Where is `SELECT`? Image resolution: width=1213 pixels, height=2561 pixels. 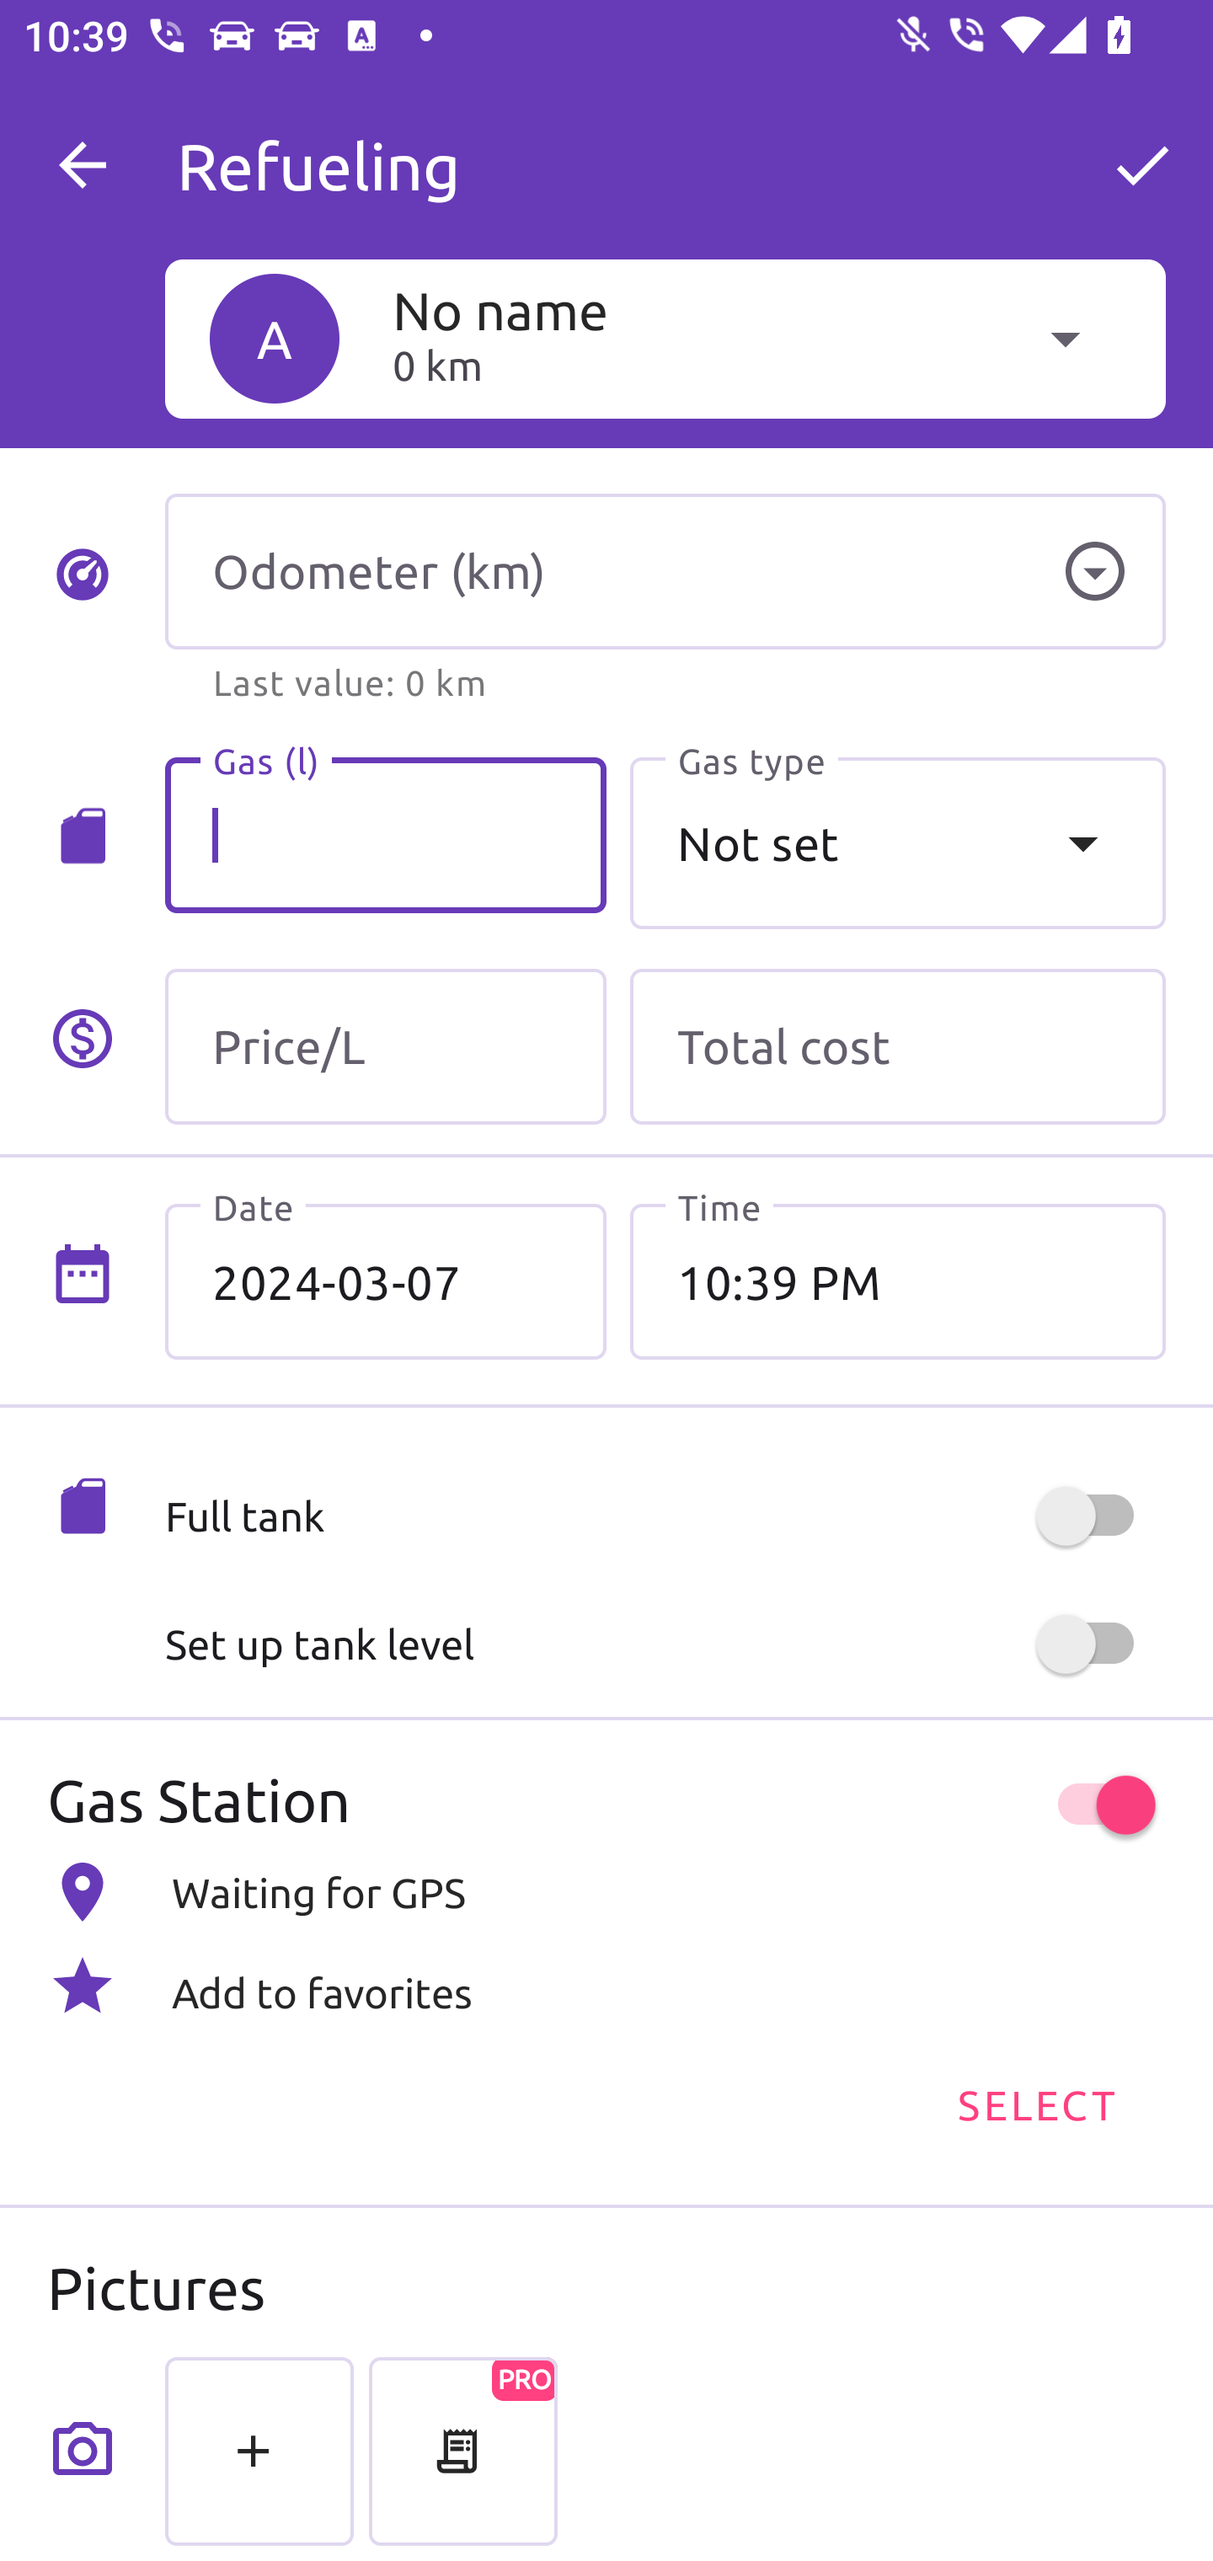
SELECT is located at coordinates (1035, 2103).